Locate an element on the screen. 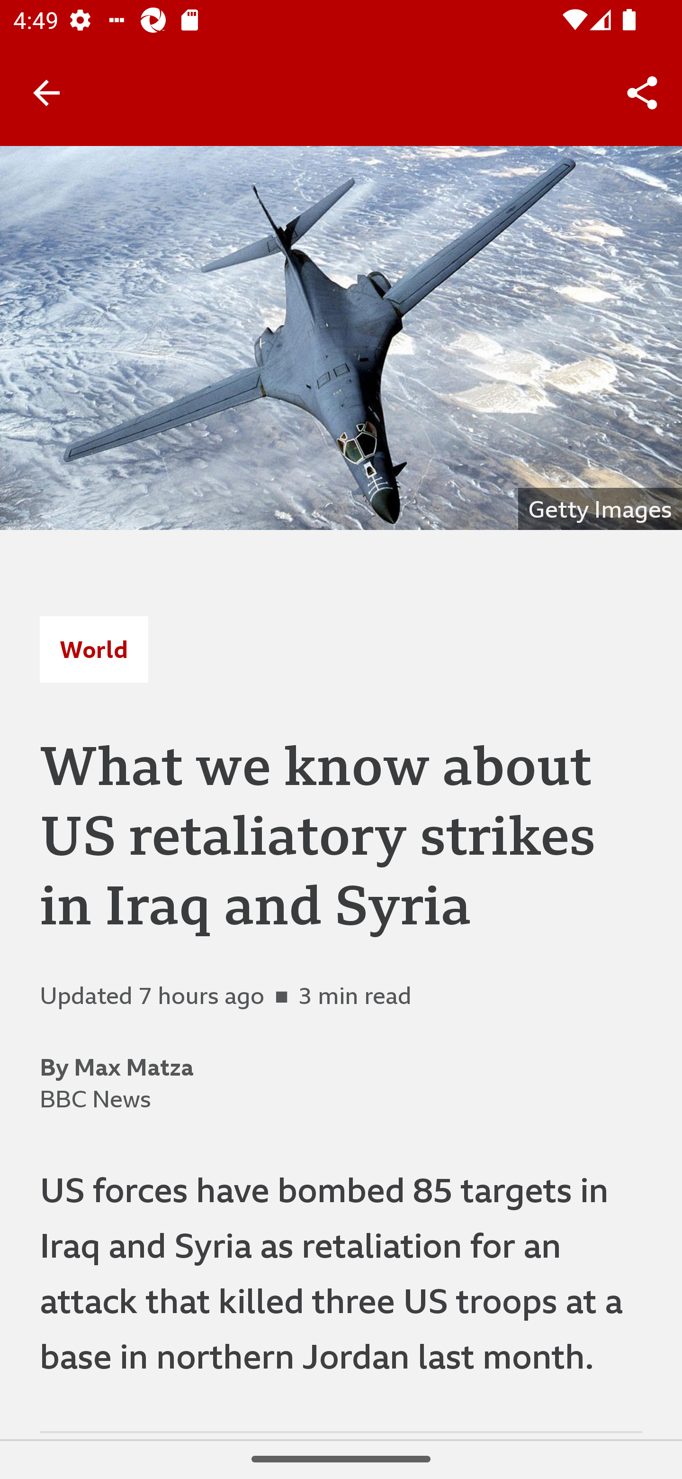 Image resolution: width=682 pixels, height=1479 pixels. Share is located at coordinates (642, 93).